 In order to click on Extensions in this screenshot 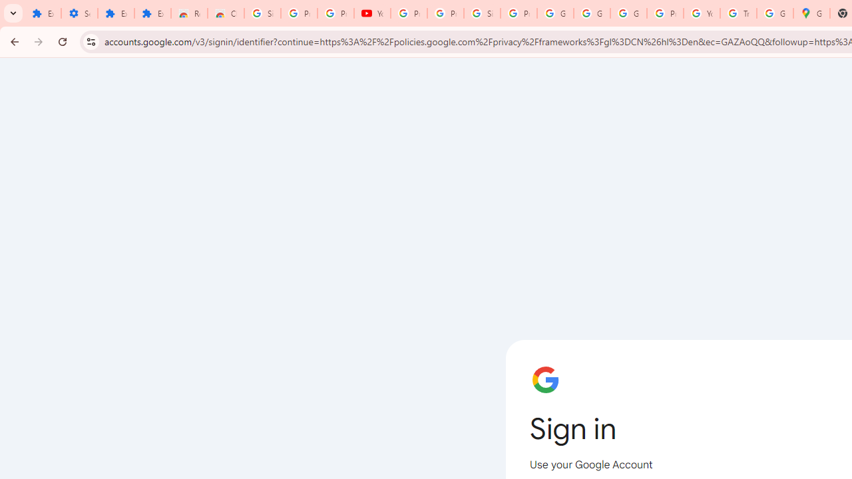, I will do `click(116, 13)`.